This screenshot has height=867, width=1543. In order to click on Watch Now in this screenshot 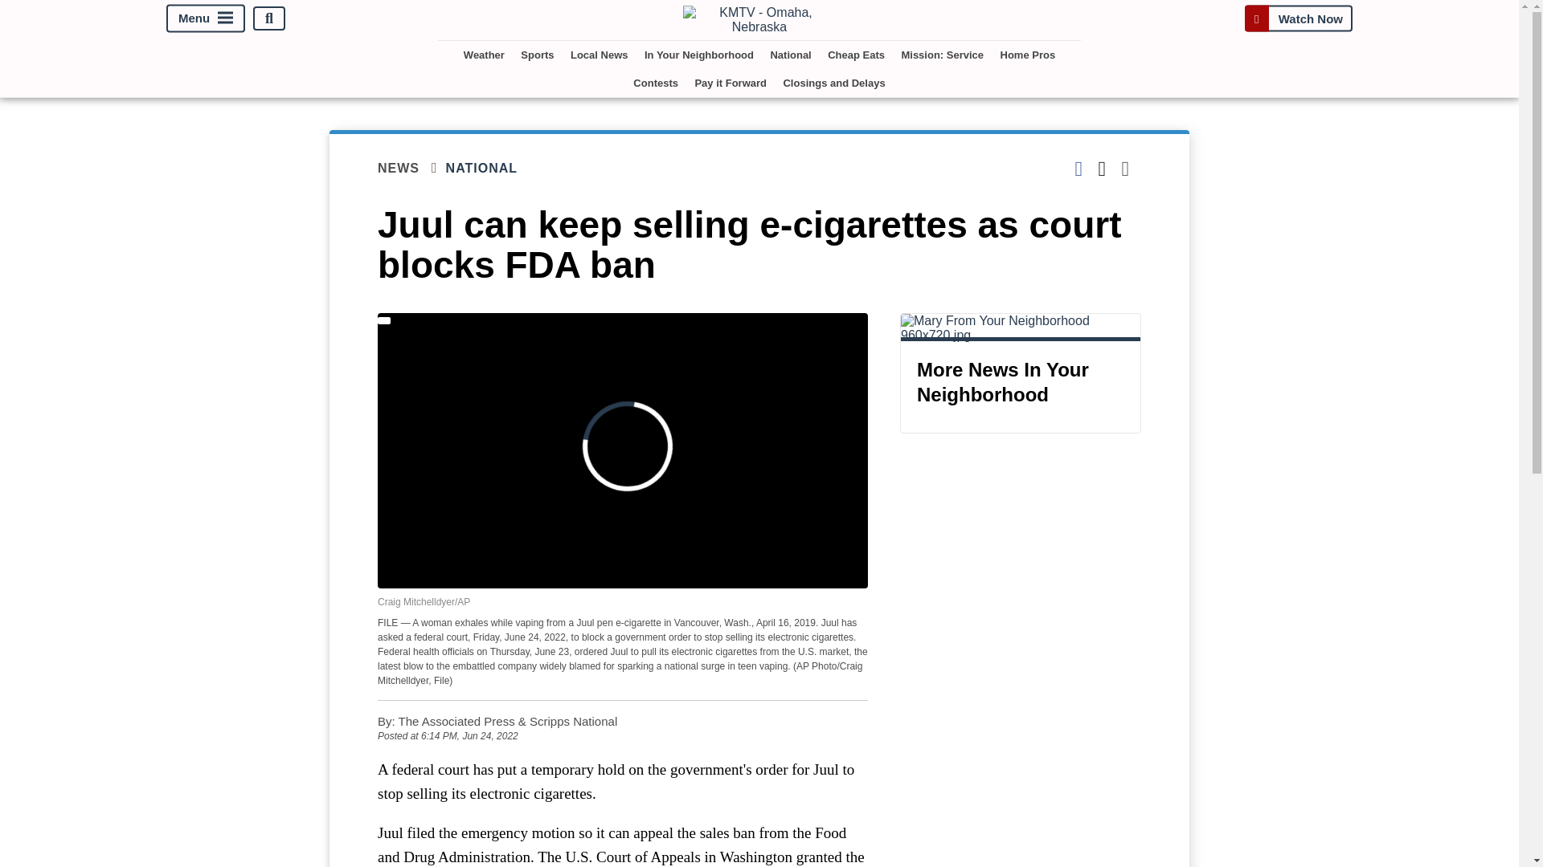, I will do `click(1298, 18)`.